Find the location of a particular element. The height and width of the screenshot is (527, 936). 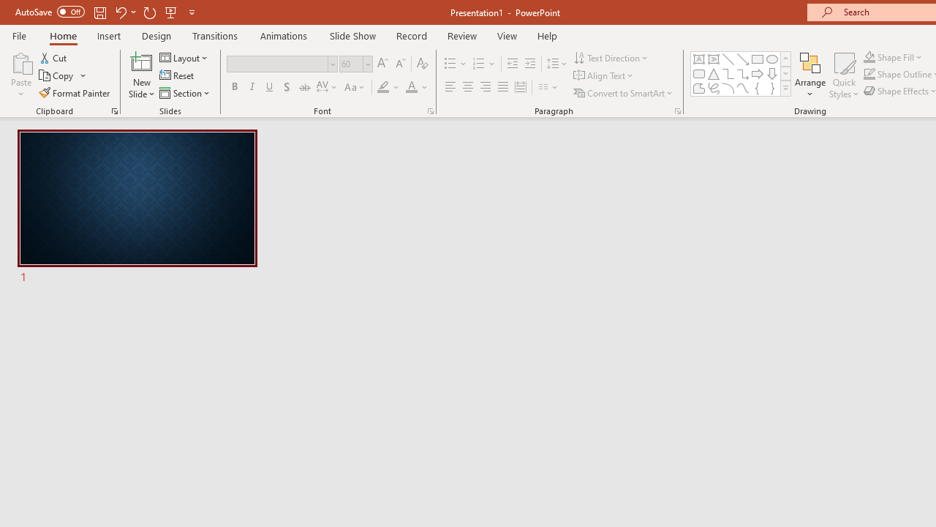

Text Highlight Color Yellow is located at coordinates (383, 88).